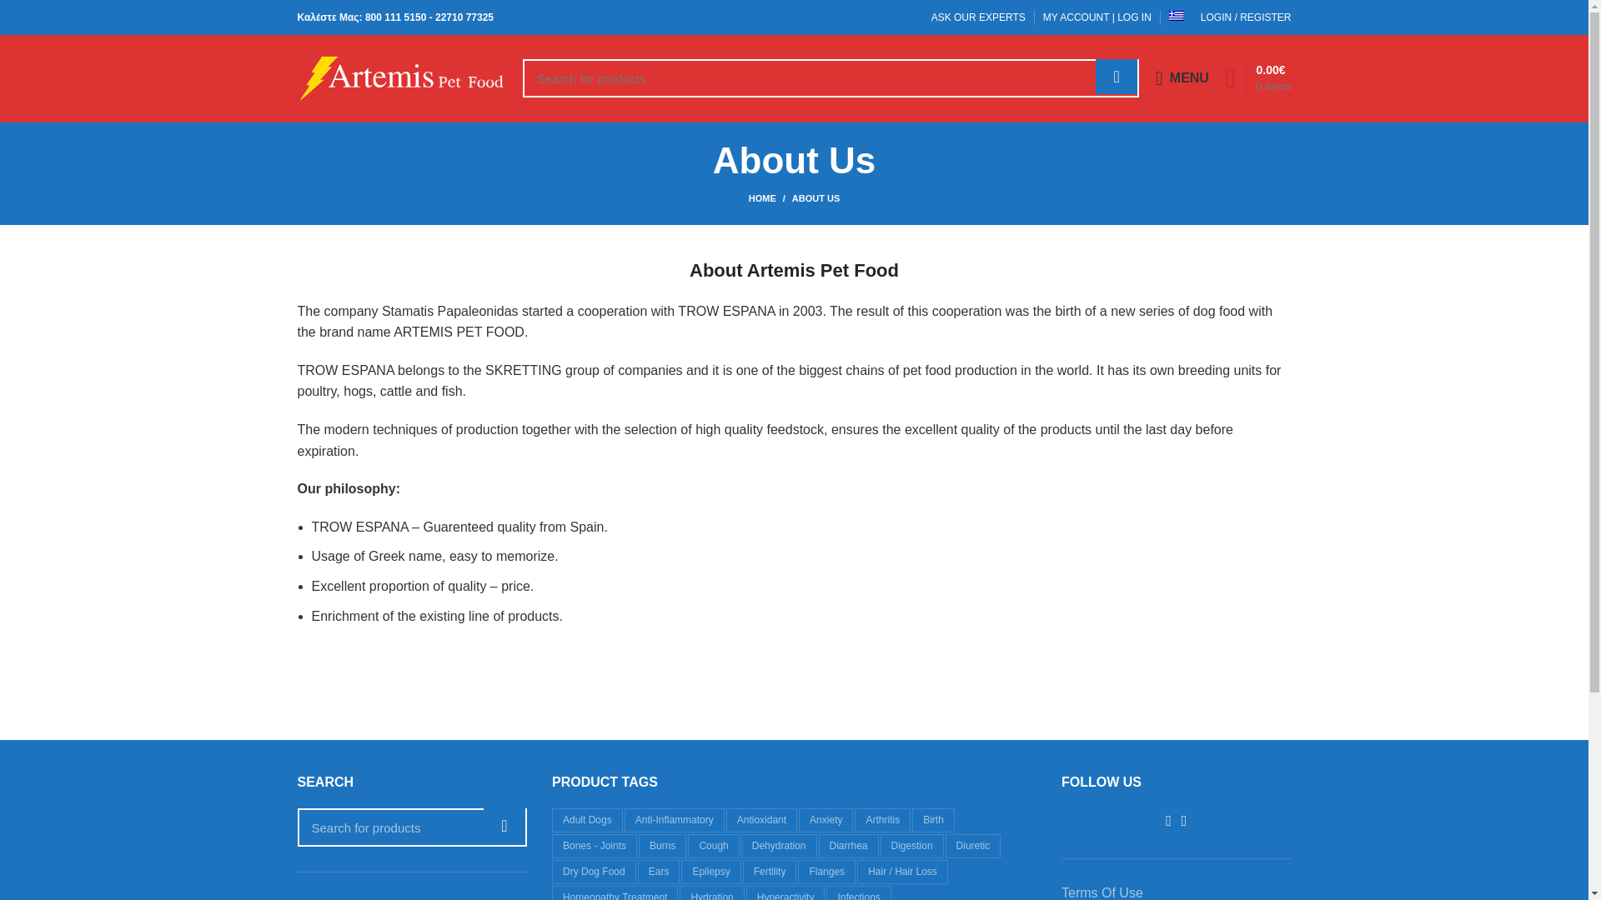  Describe the element at coordinates (830, 78) in the screenshot. I see `Search for products` at that location.